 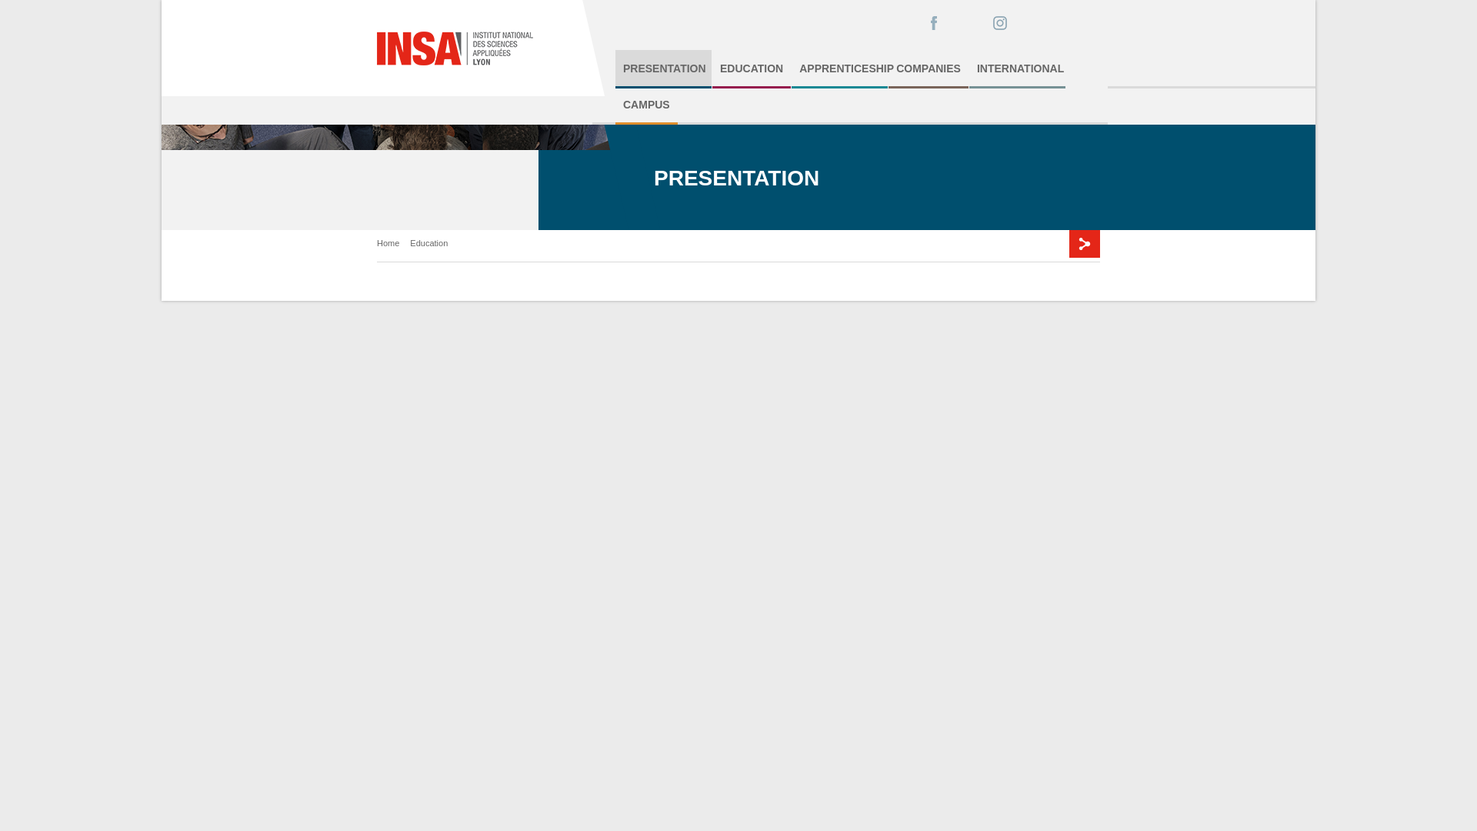 I want to click on COMPANIES, so click(x=929, y=68).